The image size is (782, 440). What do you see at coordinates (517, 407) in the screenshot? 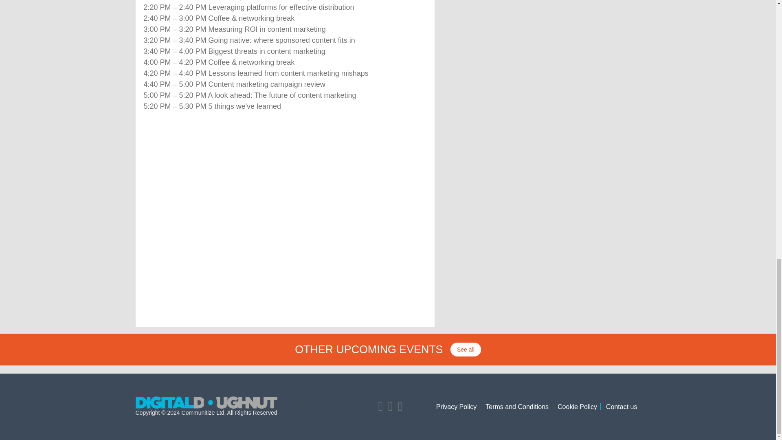
I see `Terms and Conditions` at bounding box center [517, 407].